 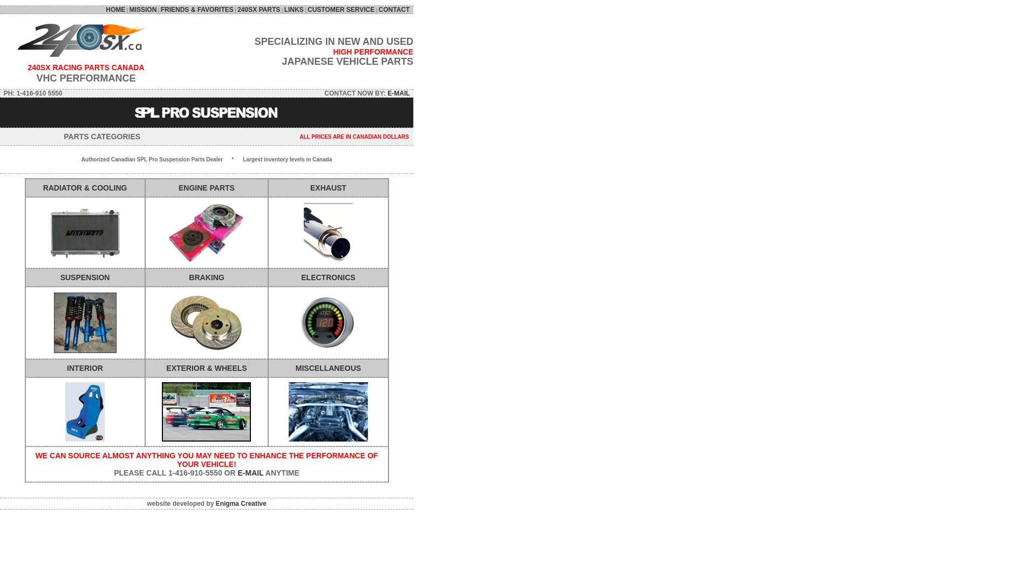 I want to click on HOME, so click(x=115, y=10).